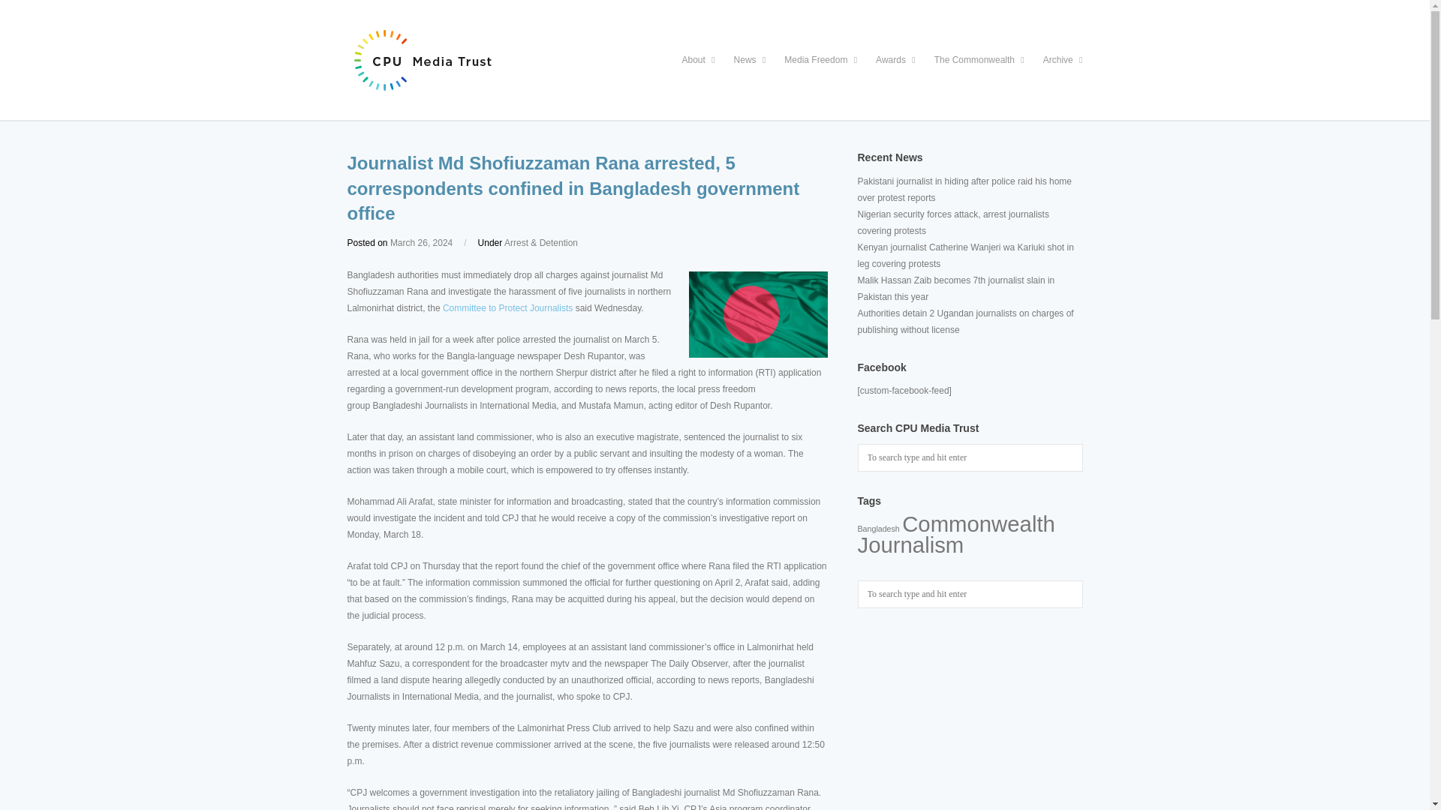 This screenshot has width=1441, height=810. What do you see at coordinates (820, 60) in the screenshot?
I see `Media Freedom` at bounding box center [820, 60].